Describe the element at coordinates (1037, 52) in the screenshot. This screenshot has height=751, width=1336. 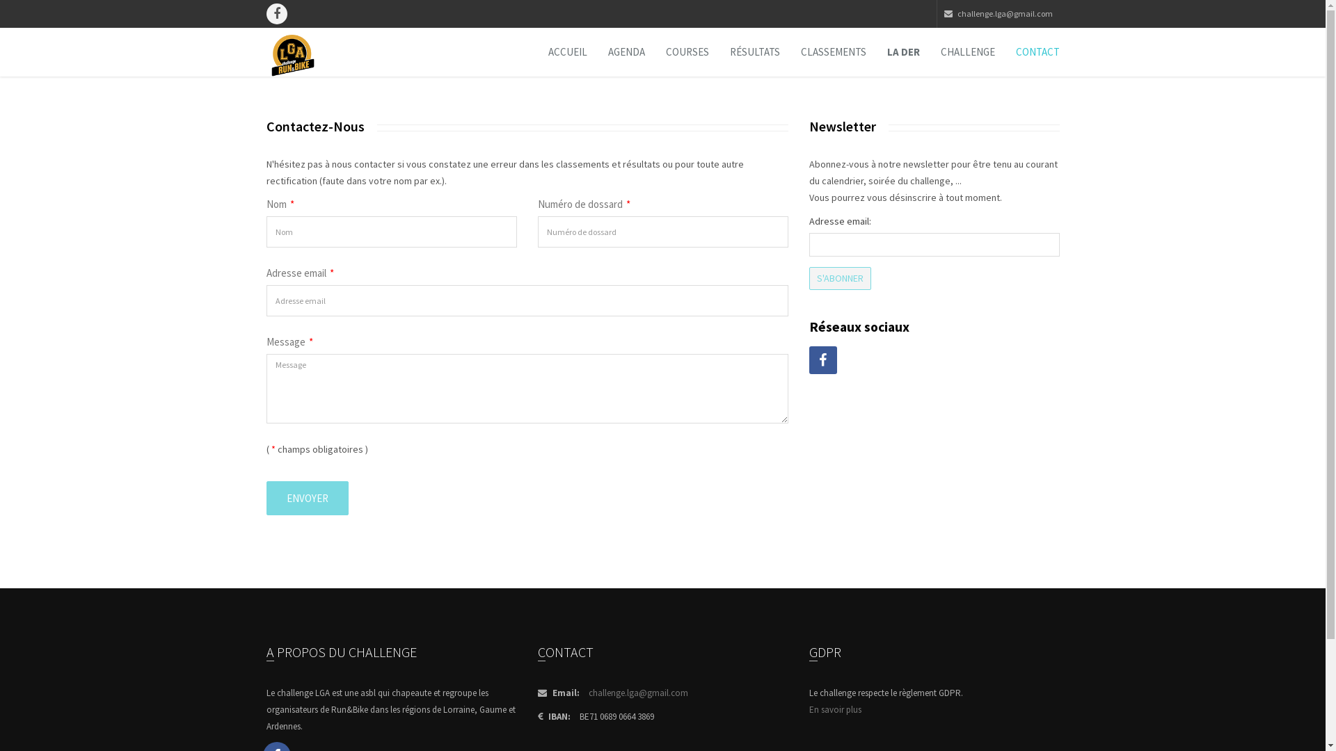
I see `CONTACT` at that location.